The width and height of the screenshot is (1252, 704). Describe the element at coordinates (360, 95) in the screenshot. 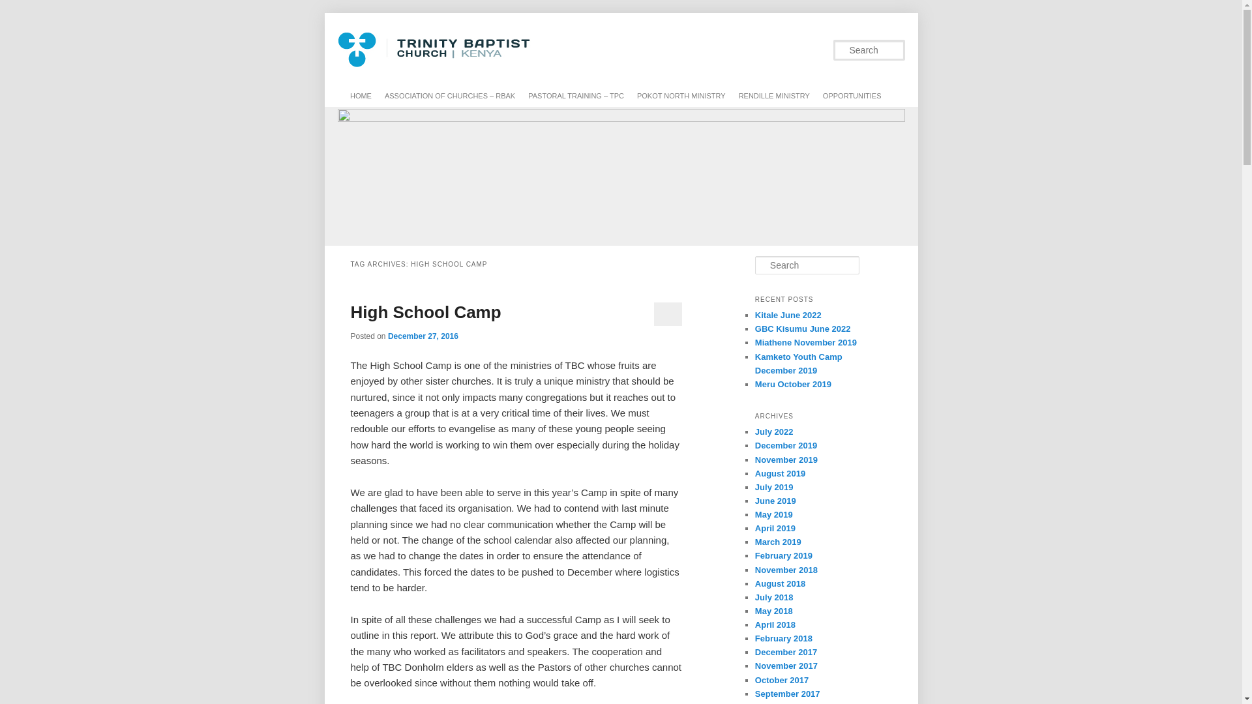

I see `HOME` at that location.